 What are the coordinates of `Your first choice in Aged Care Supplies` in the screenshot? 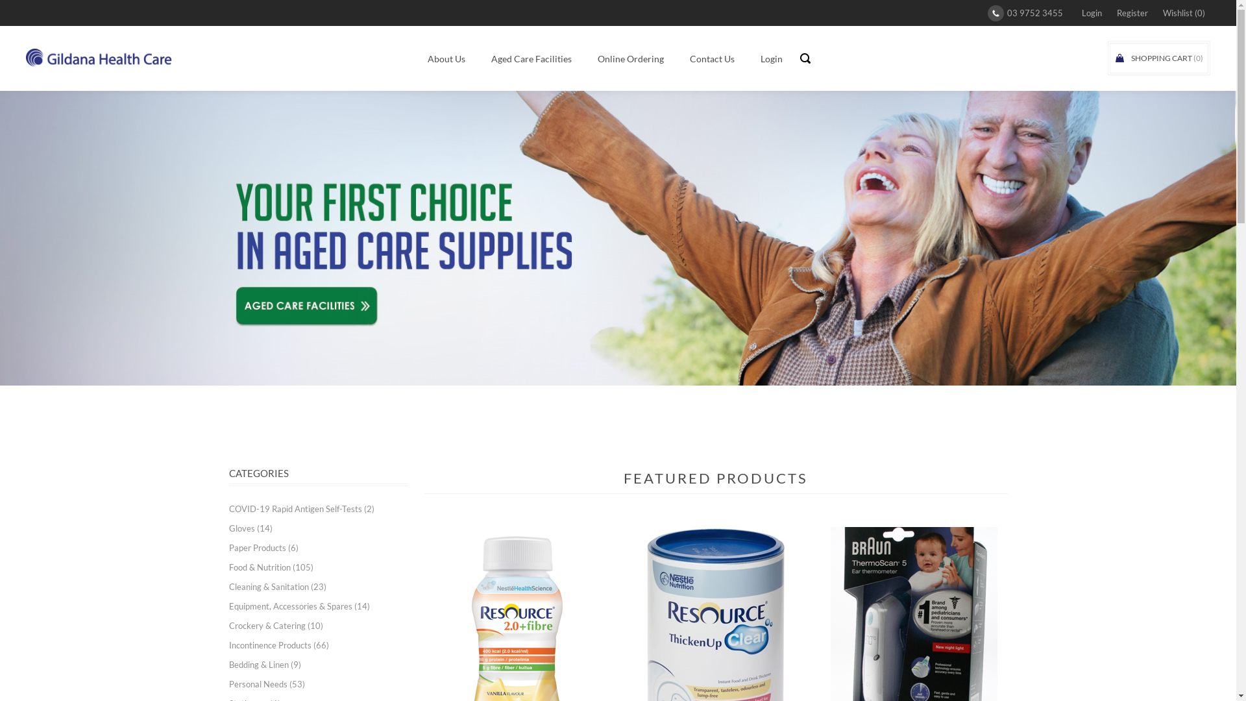 It's located at (618, 238).